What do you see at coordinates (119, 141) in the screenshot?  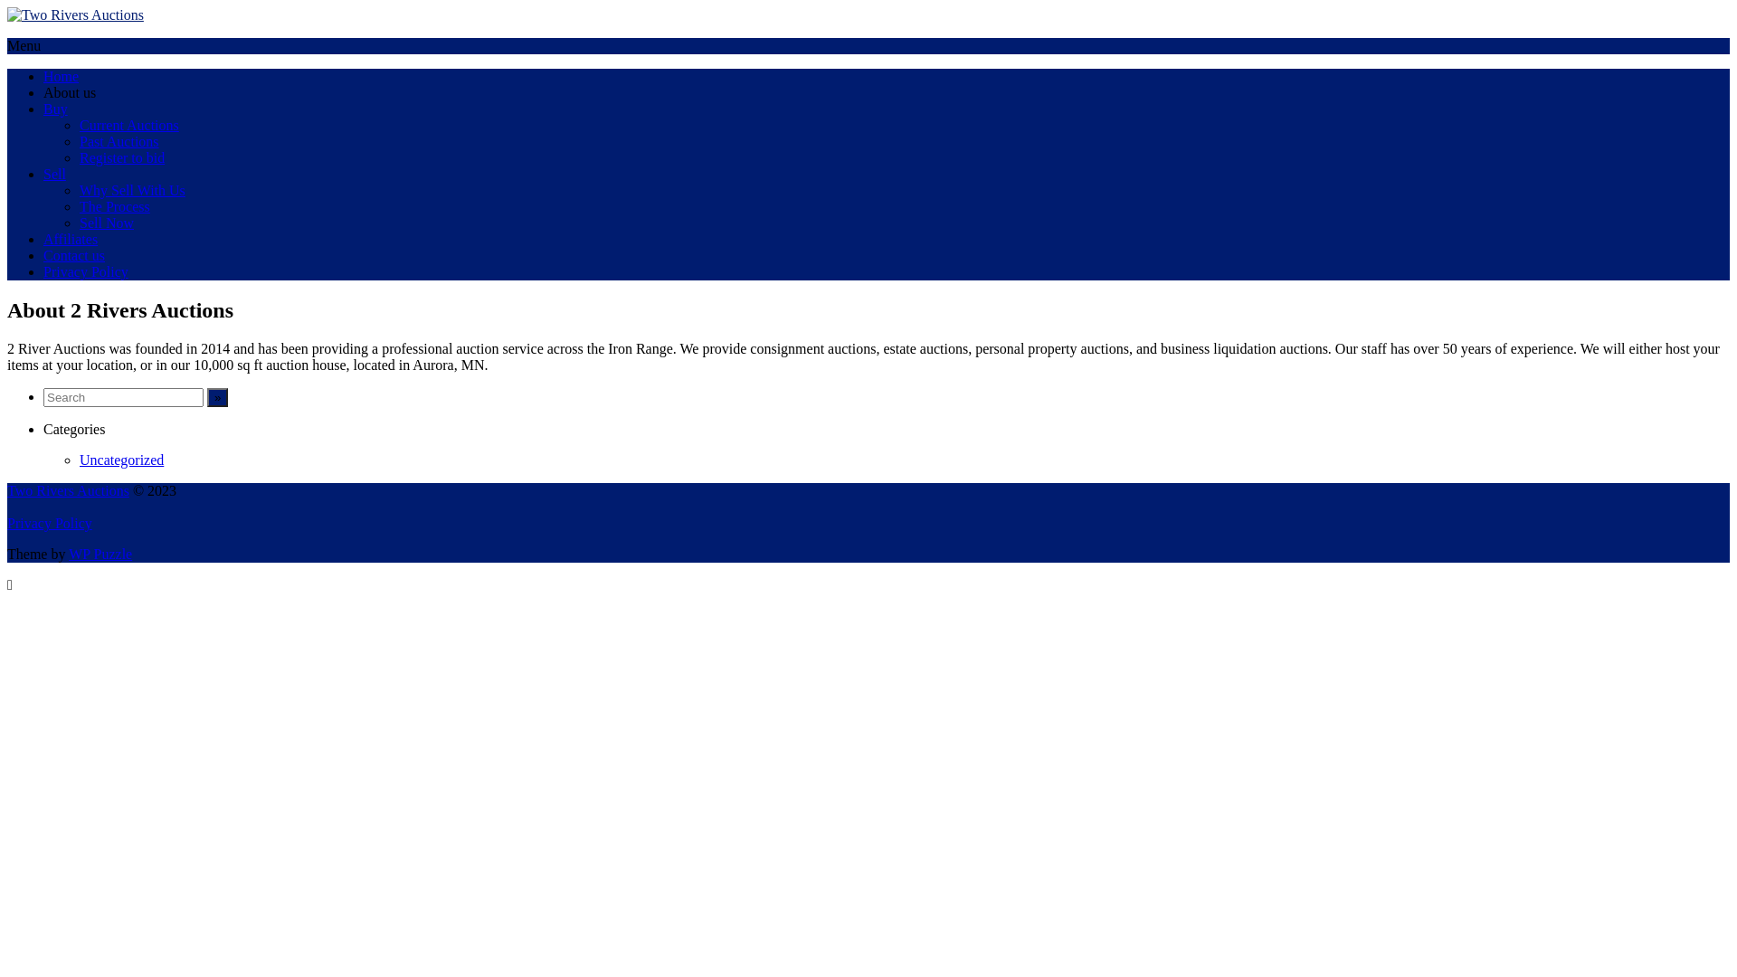 I see `Past Auctions` at bounding box center [119, 141].